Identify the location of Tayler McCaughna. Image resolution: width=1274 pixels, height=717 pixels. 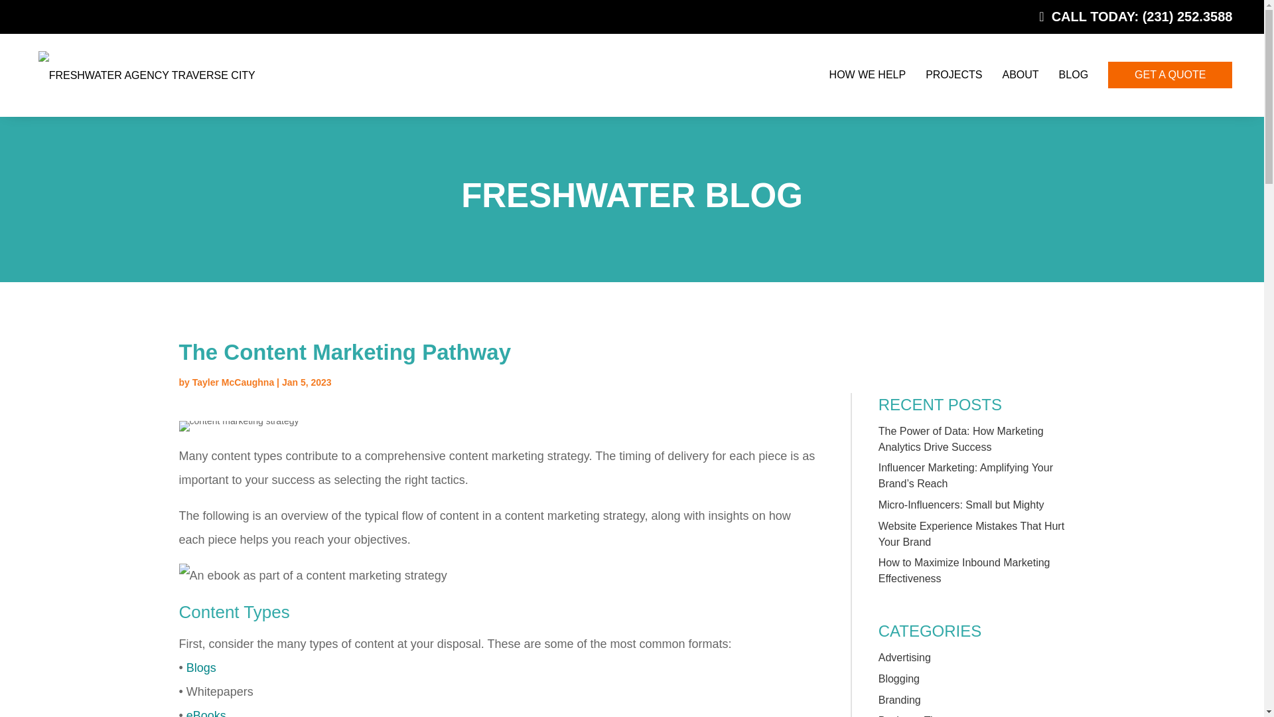
(232, 382).